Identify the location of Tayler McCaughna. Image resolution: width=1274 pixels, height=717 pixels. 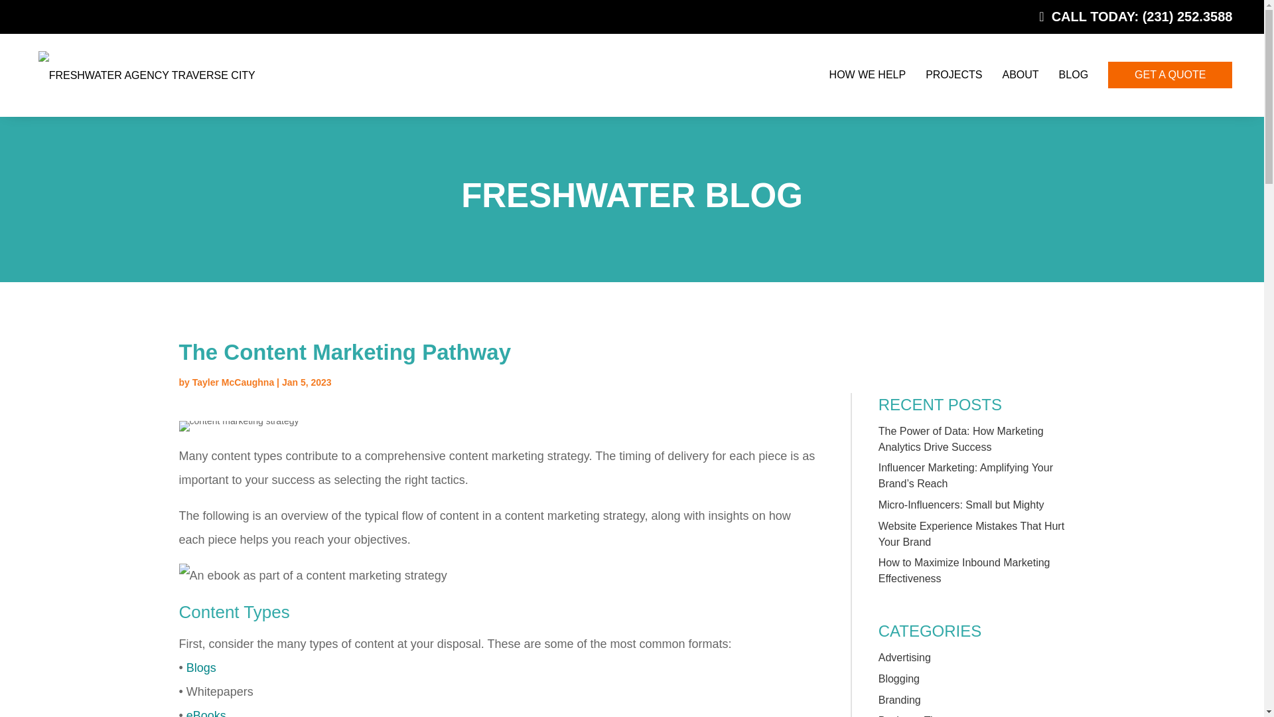
(232, 382).